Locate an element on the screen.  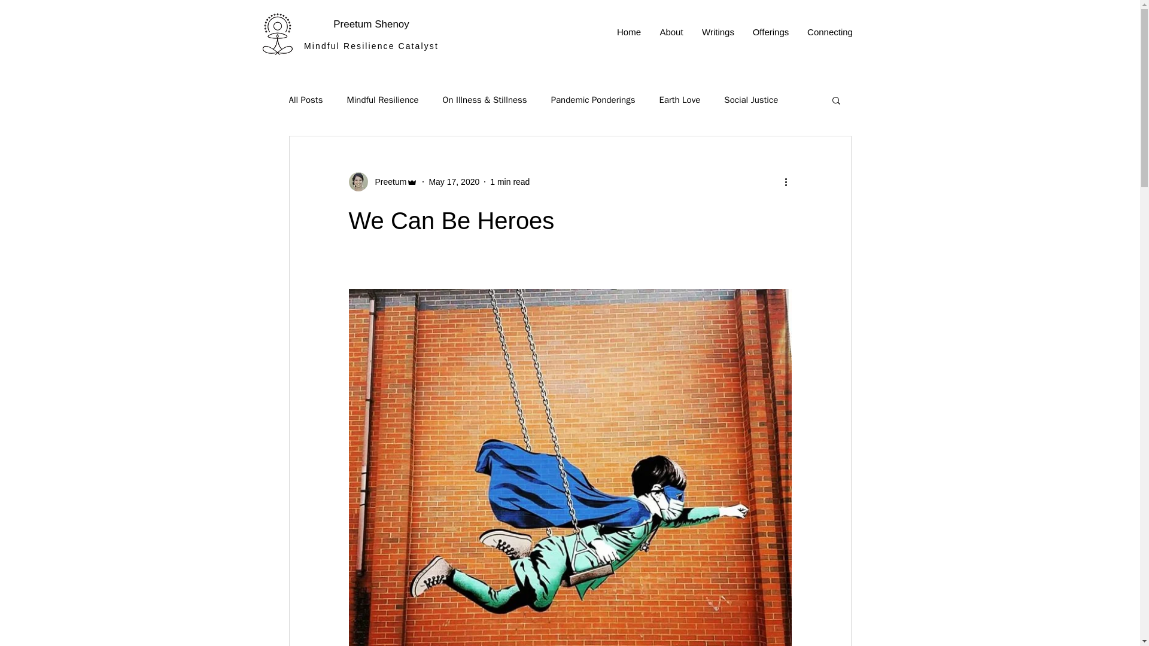
Earth Love is located at coordinates (679, 100).